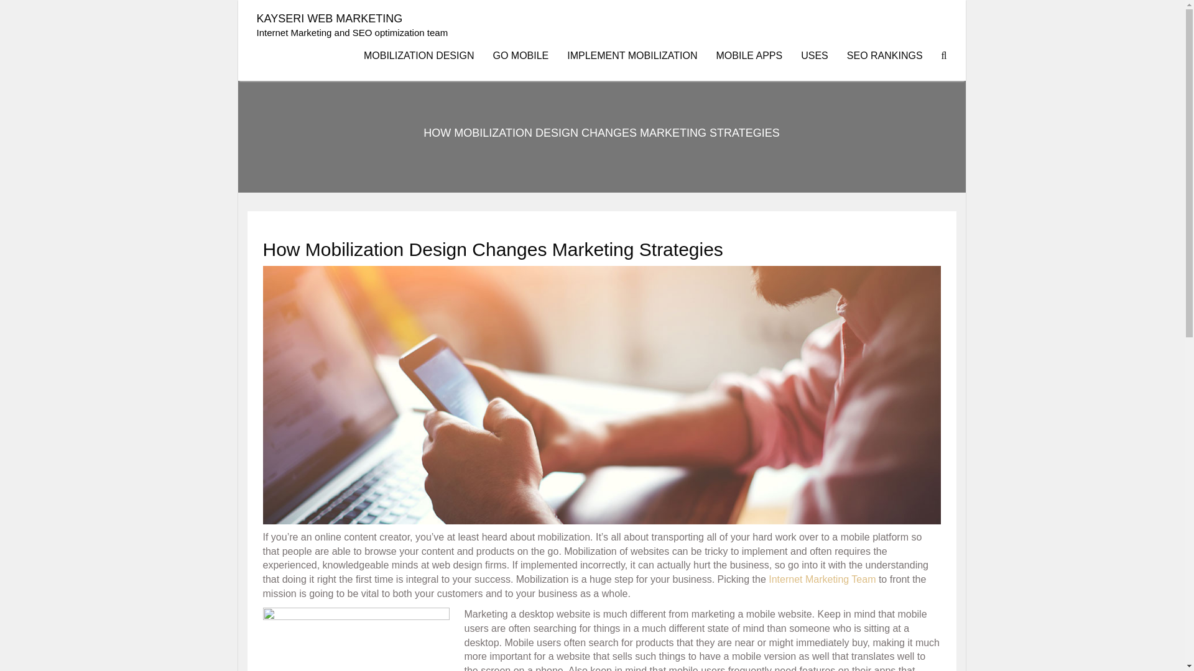 Image resolution: width=1194 pixels, height=671 pixels. I want to click on GO MOBILE, so click(520, 55).